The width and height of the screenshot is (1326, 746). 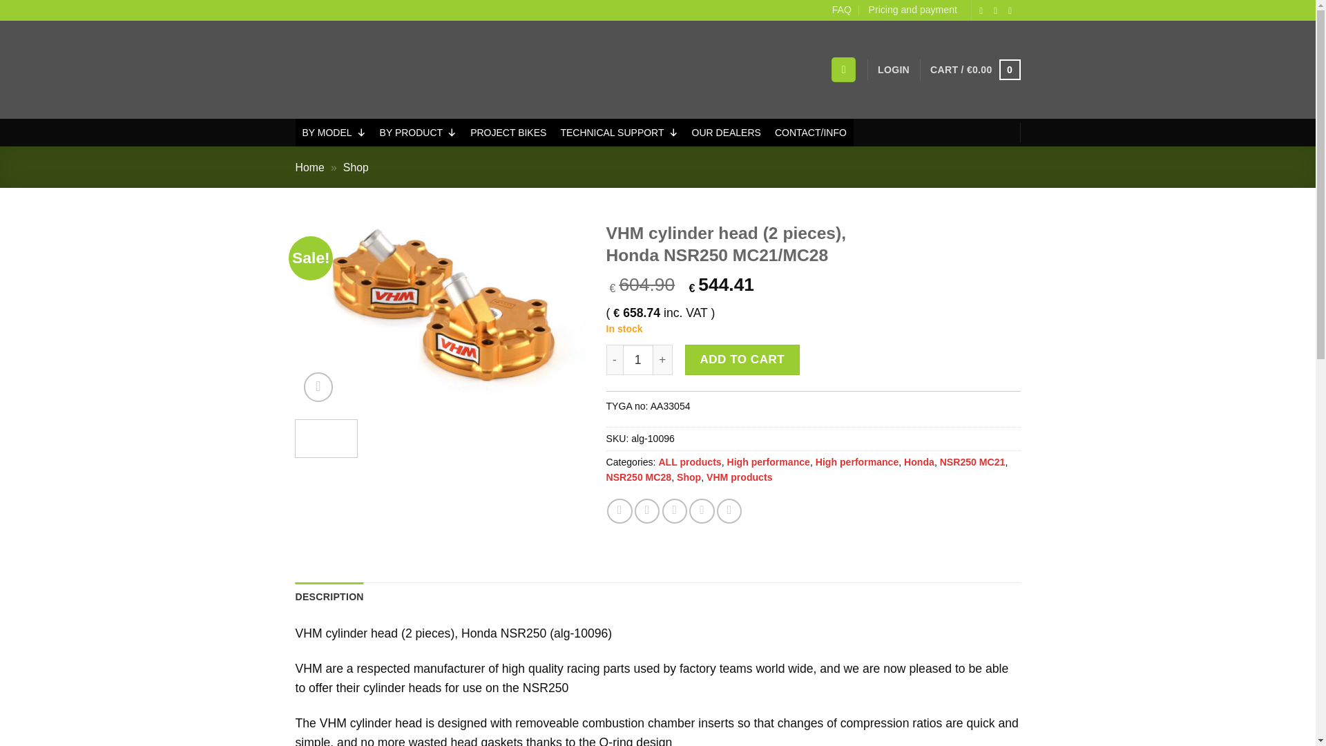 I want to click on Zoom, so click(x=318, y=387).